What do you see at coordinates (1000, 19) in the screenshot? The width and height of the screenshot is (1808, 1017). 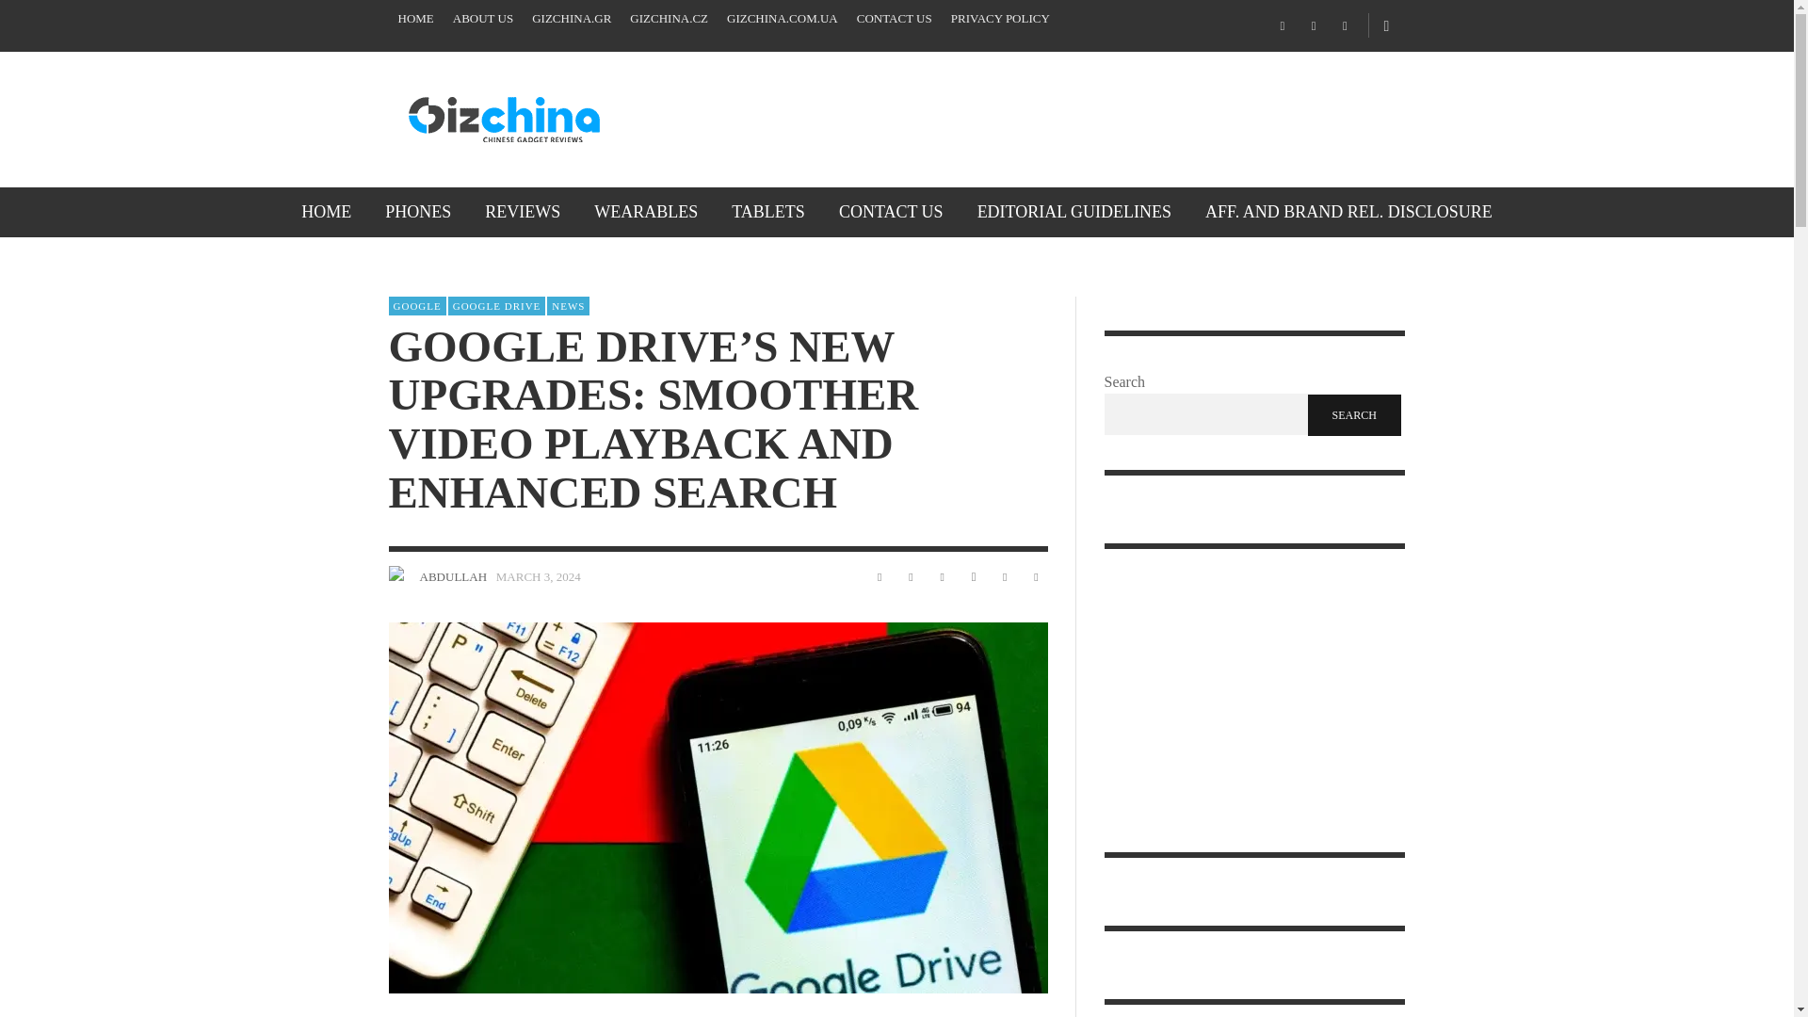 I see `PRIVACY POLICY` at bounding box center [1000, 19].